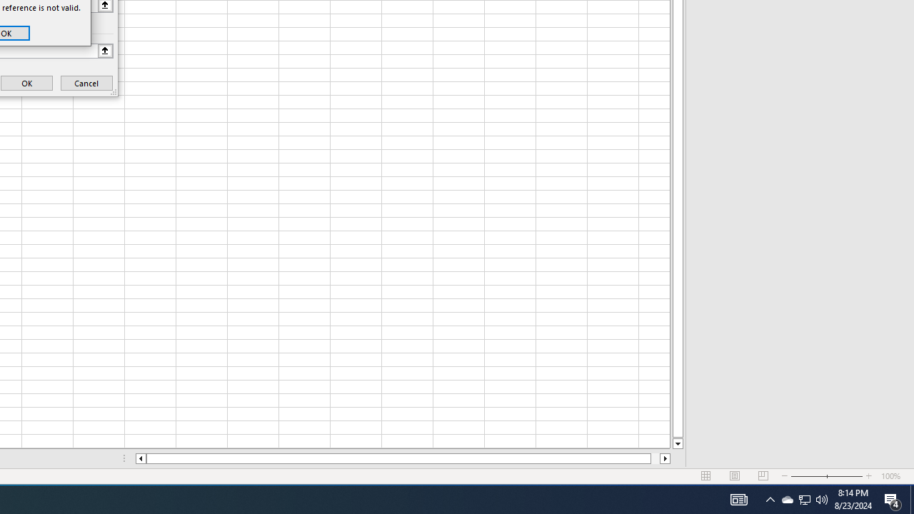 The width and height of the screenshot is (914, 514). What do you see at coordinates (893, 500) in the screenshot?
I see `Action Center, 4 new notifications` at bounding box center [893, 500].